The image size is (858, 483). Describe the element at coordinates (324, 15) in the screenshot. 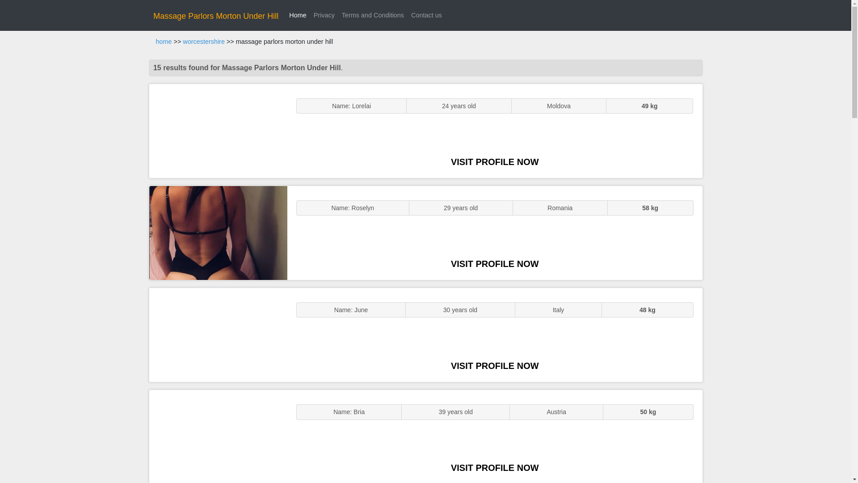

I see `Privacy` at that location.